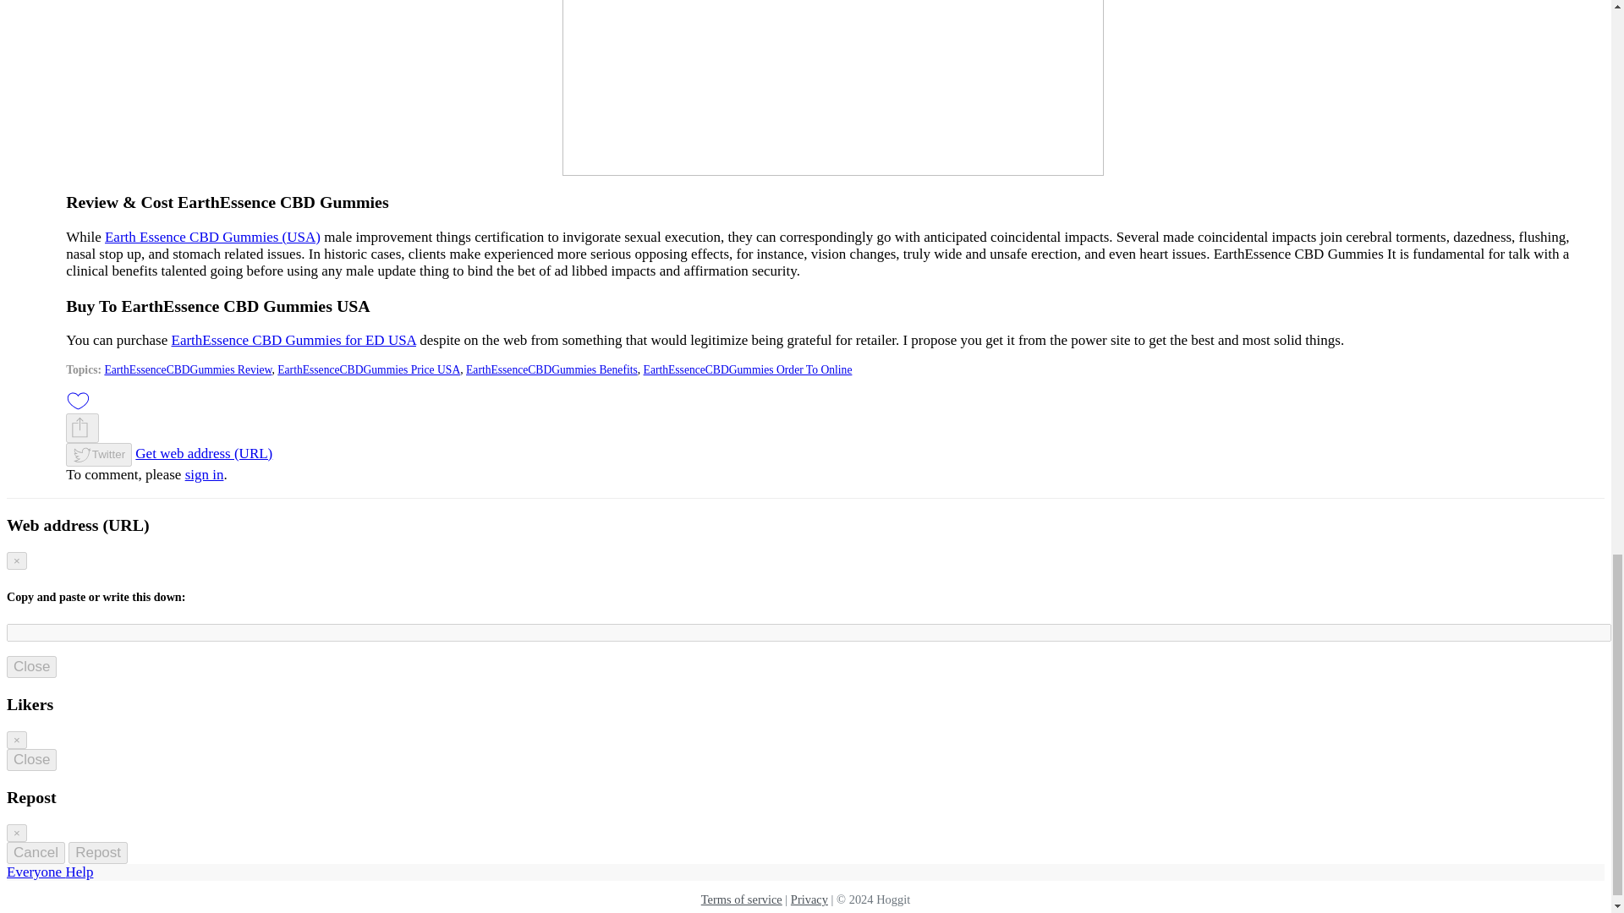  What do you see at coordinates (551, 369) in the screenshot?
I see `EarthEssenceCBDGummies Benefits` at bounding box center [551, 369].